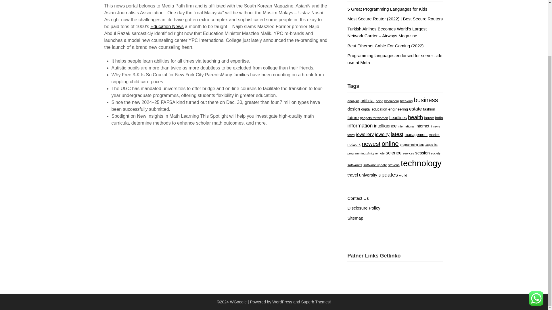 The image size is (552, 310). I want to click on house, so click(429, 118).